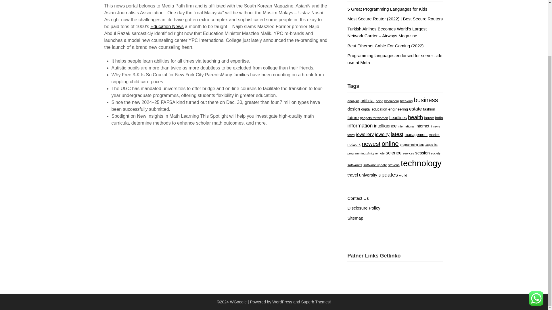 The image size is (552, 310). I want to click on house, so click(429, 118).